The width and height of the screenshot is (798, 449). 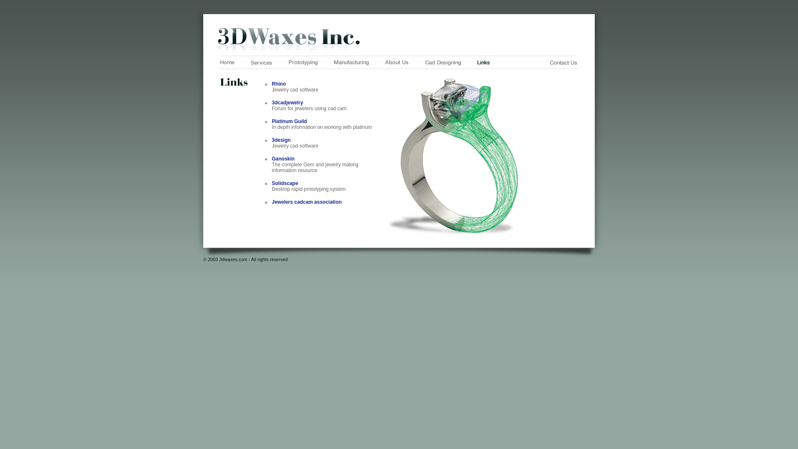 What do you see at coordinates (289, 121) in the screenshot?
I see `Platinum Guild` at bounding box center [289, 121].